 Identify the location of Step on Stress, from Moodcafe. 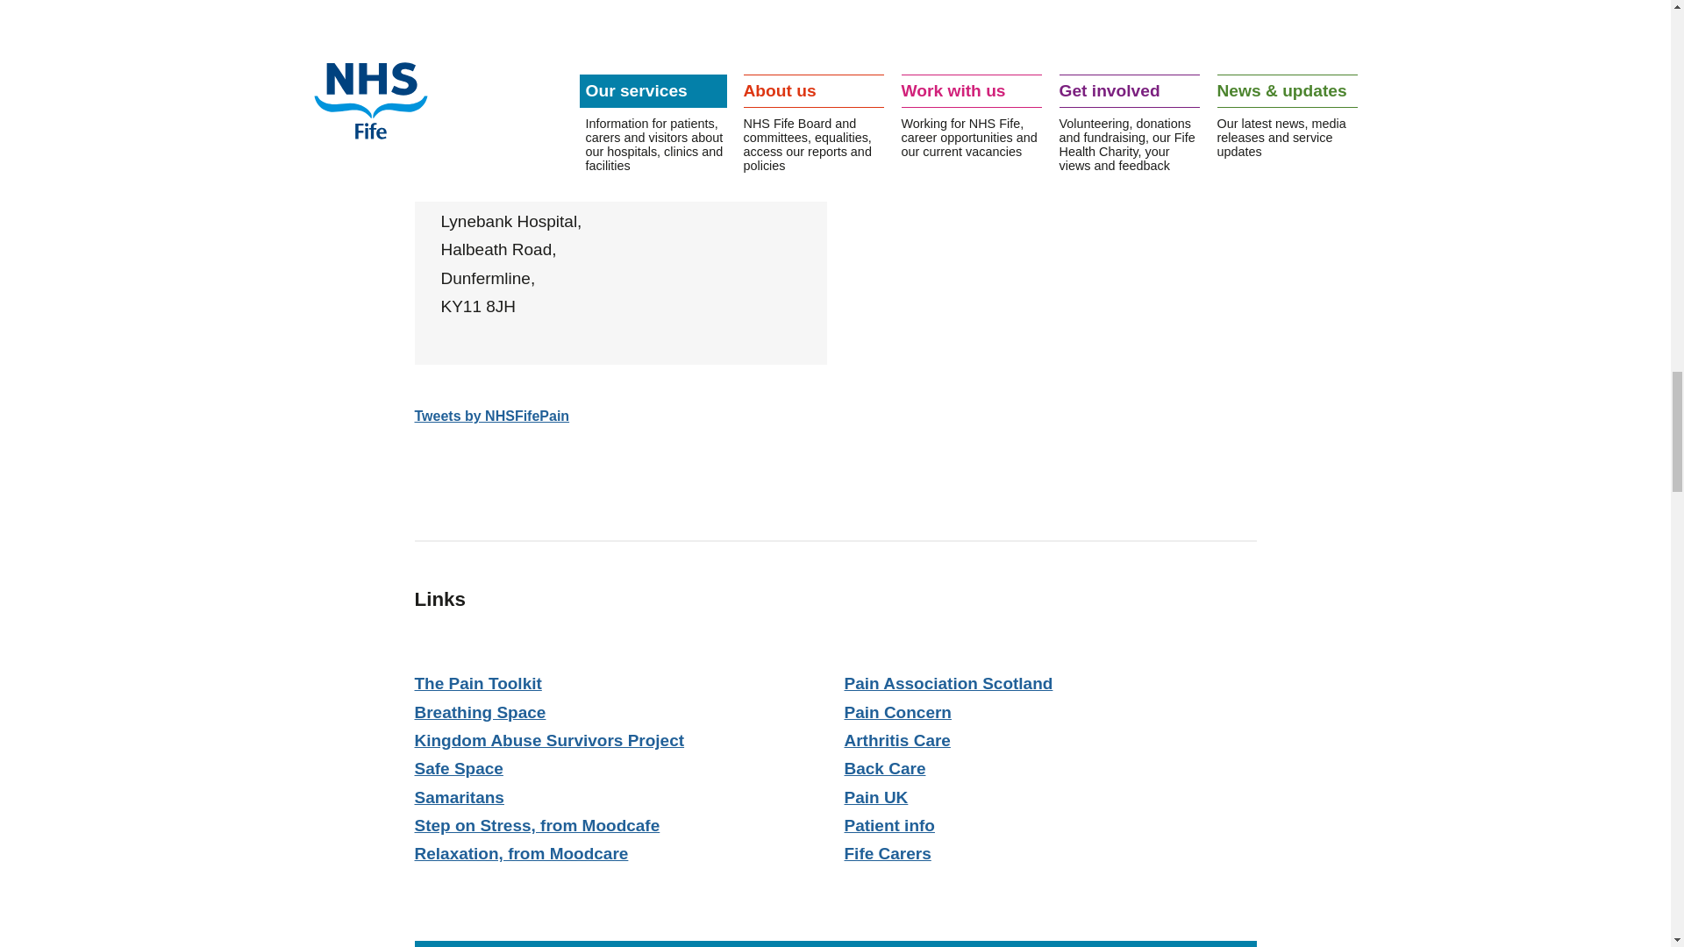
(537, 824).